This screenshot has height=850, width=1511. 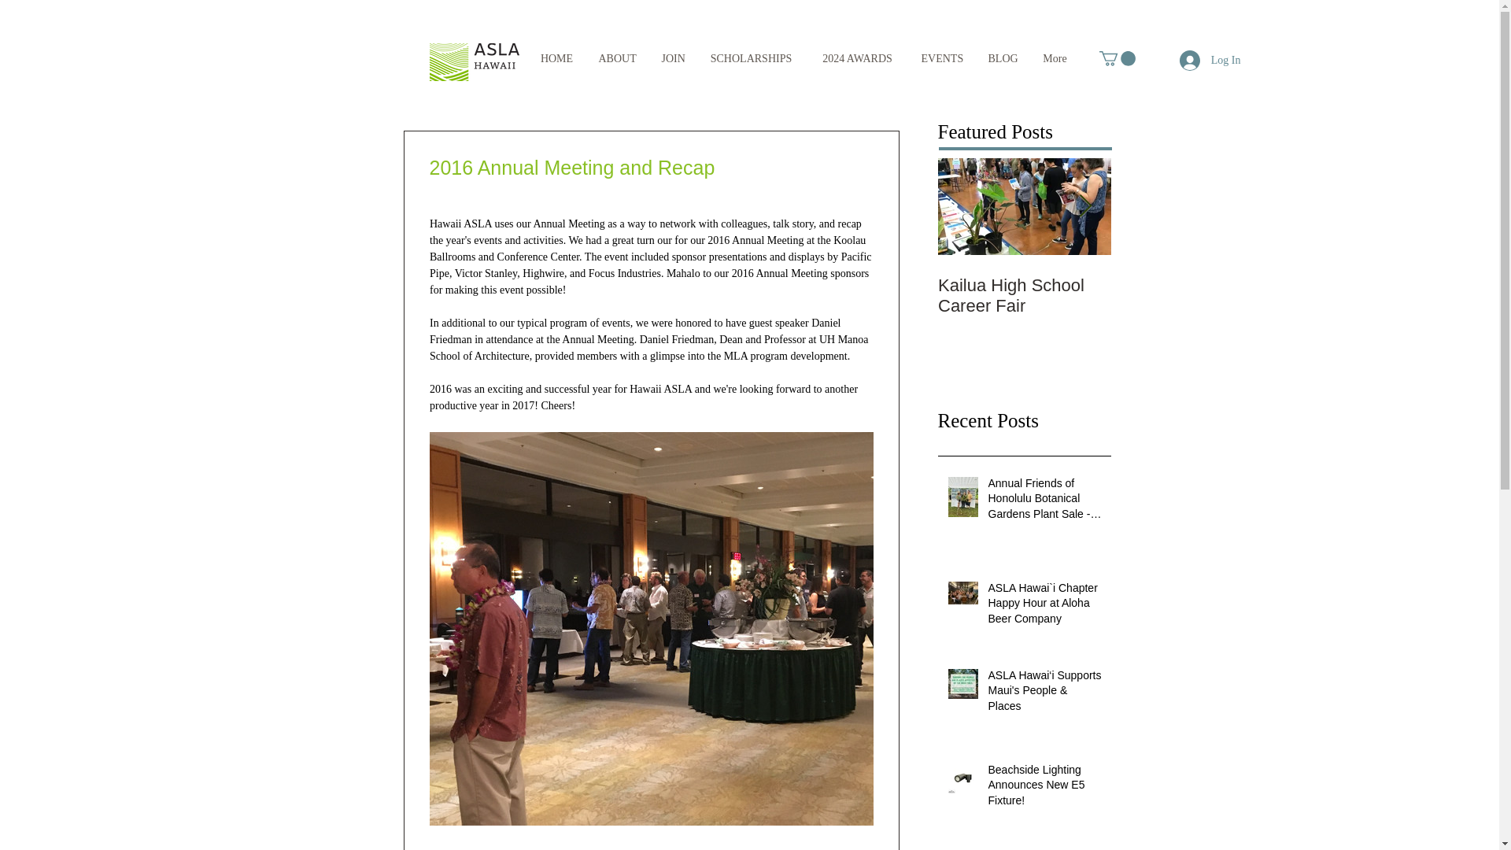 What do you see at coordinates (671, 59) in the screenshot?
I see `JOIN` at bounding box center [671, 59].